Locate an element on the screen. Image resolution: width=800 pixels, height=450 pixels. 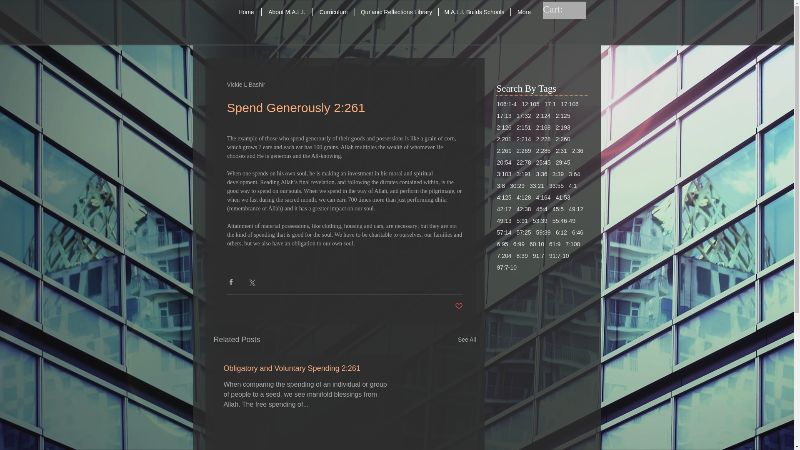
2:151 is located at coordinates (524, 127).